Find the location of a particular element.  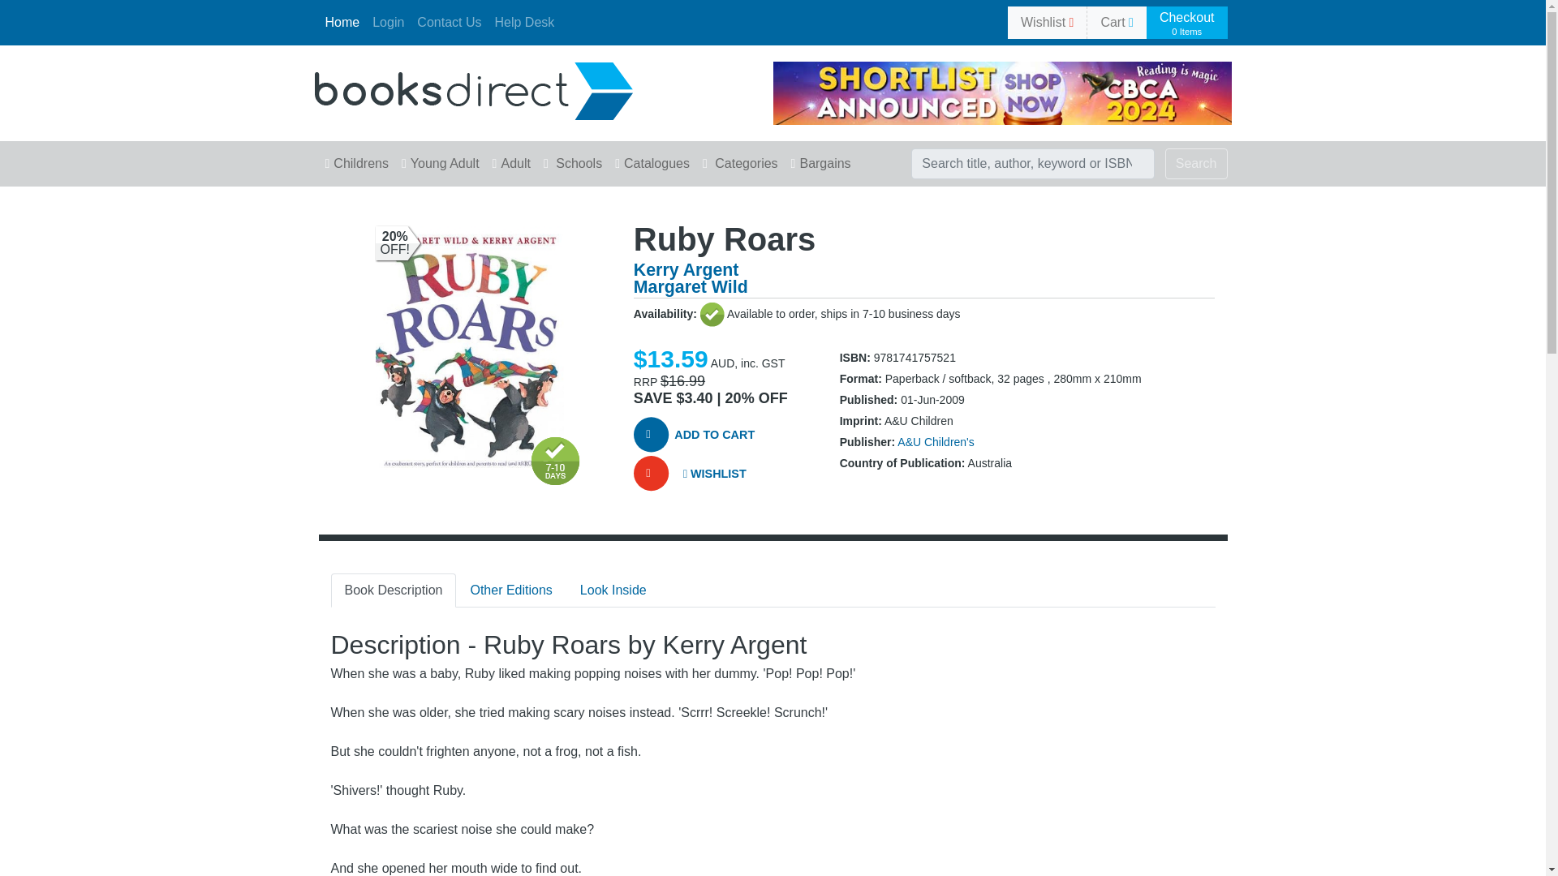

Add to Cart is located at coordinates (1186, 23).